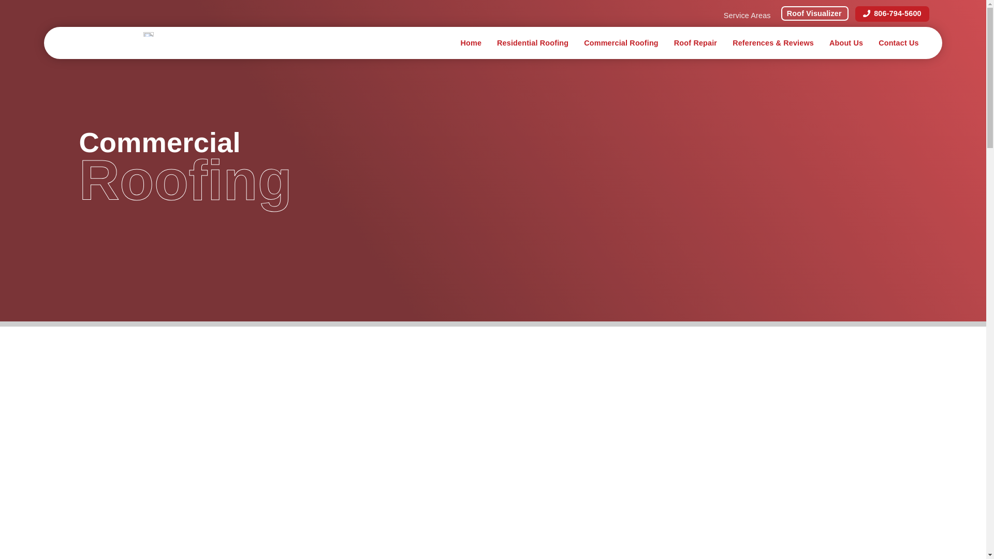 The image size is (994, 559). What do you see at coordinates (470, 42) in the screenshot?
I see `Home` at bounding box center [470, 42].